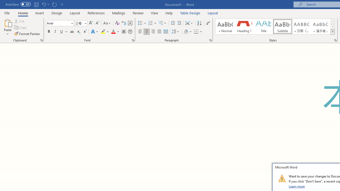 The width and height of the screenshot is (340, 191). What do you see at coordinates (282, 178) in the screenshot?
I see `Class: NetUIImage` at bounding box center [282, 178].